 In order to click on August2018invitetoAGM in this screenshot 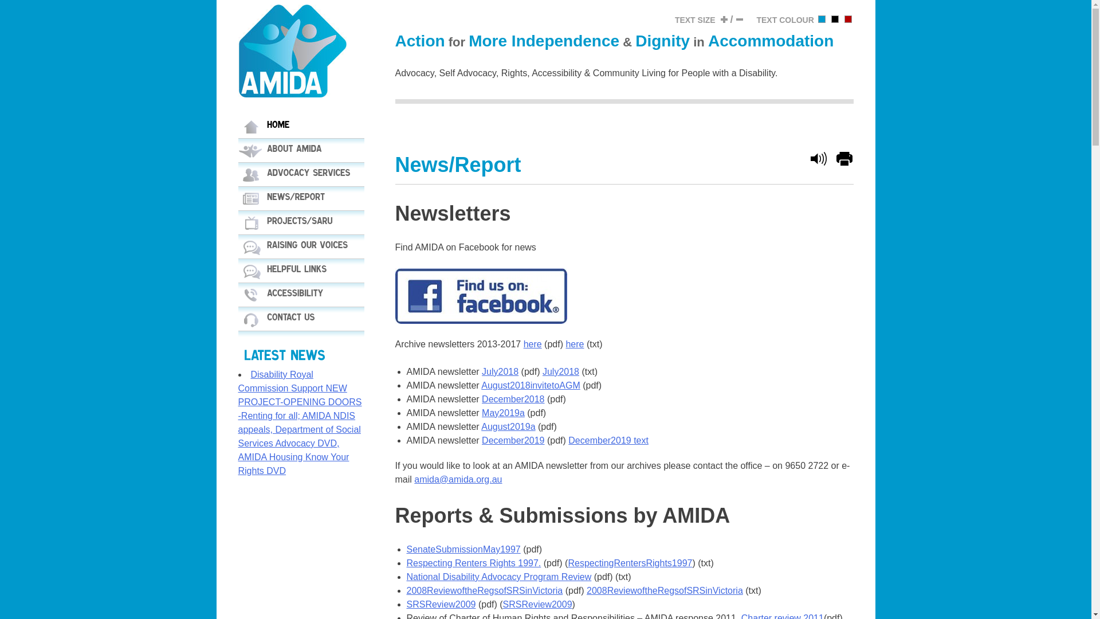, I will do `click(531, 385)`.